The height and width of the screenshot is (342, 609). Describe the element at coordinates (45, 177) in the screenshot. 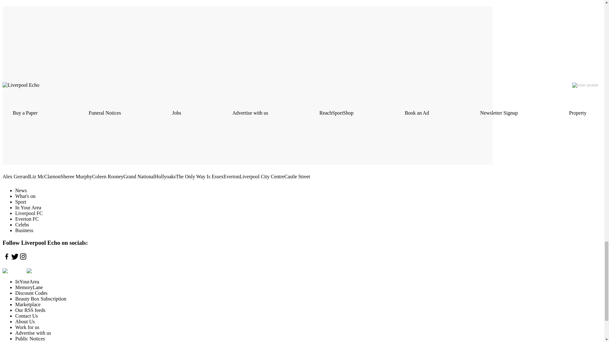

I see `Liz McClarnon` at that location.